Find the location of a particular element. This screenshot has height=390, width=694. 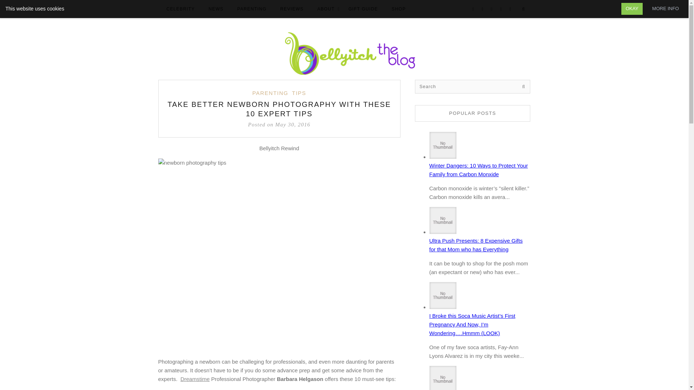

CELEBRITY is located at coordinates (180, 9).